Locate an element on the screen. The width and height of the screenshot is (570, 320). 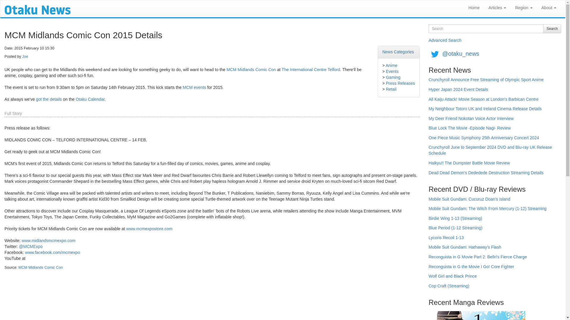
Events is located at coordinates (392, 71).